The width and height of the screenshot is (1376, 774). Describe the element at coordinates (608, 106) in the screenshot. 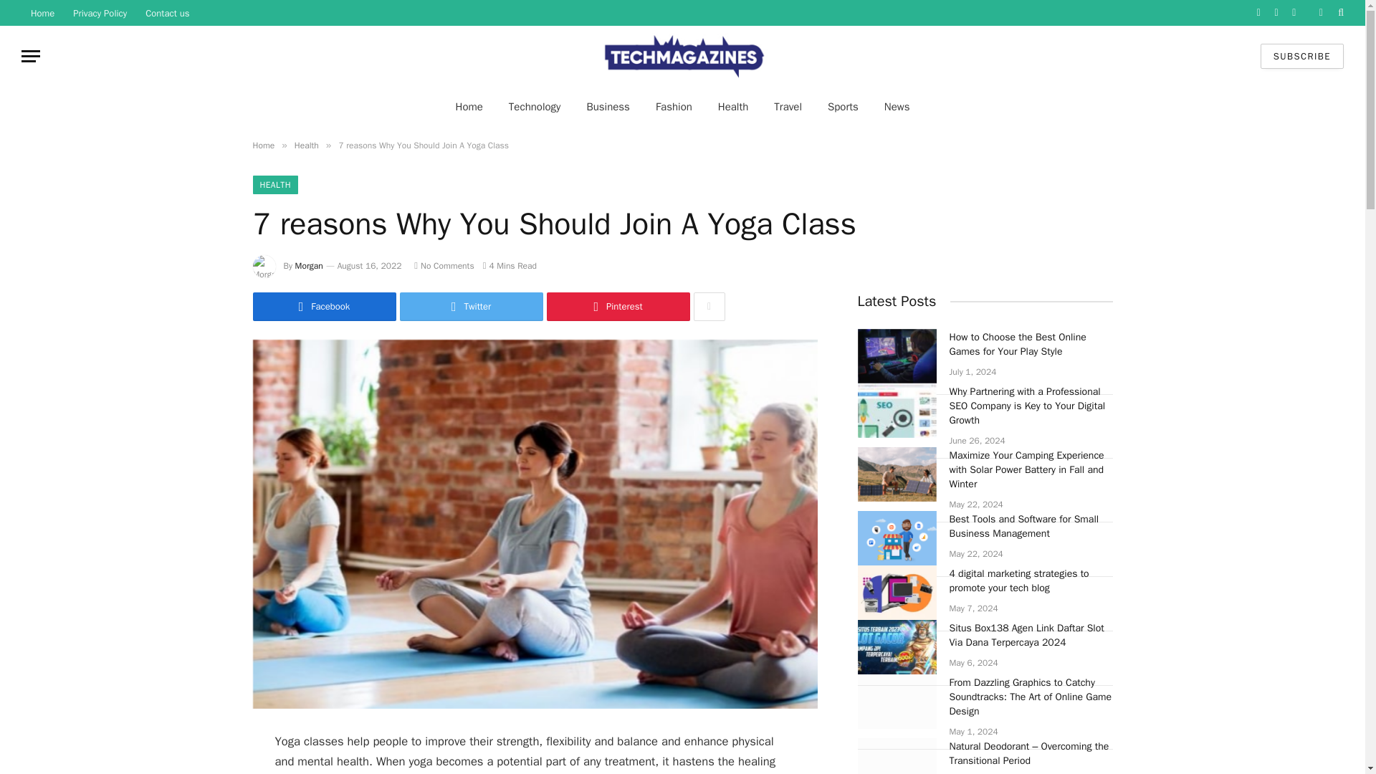

I see `Business` at that location.